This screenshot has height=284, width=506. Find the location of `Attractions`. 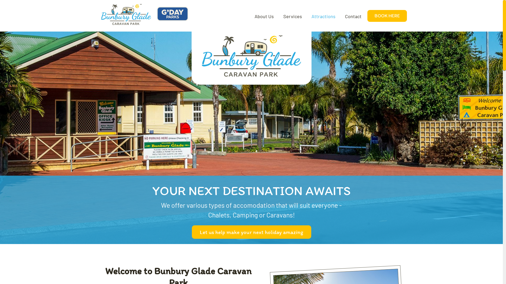

Attractions is located at coordinates (323, 16).